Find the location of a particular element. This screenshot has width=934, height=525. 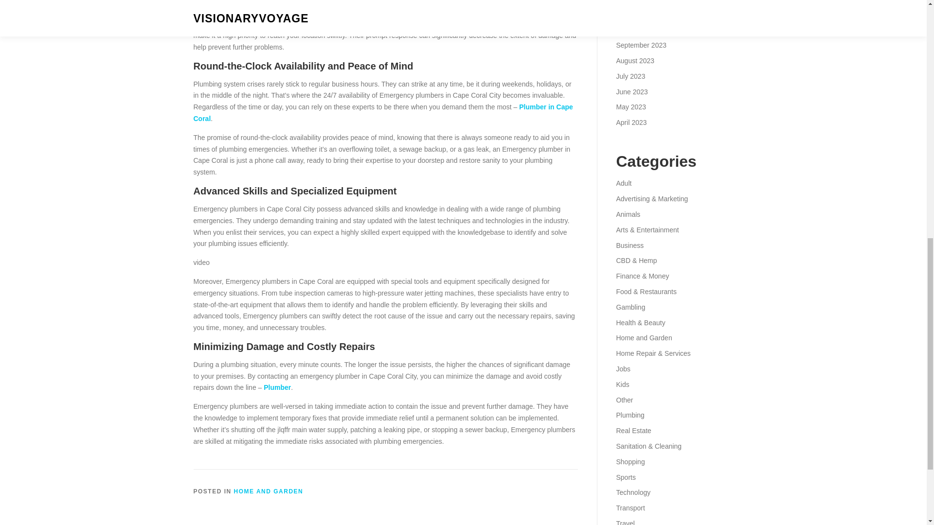

July 2023 is located at coordinates (630, 76).